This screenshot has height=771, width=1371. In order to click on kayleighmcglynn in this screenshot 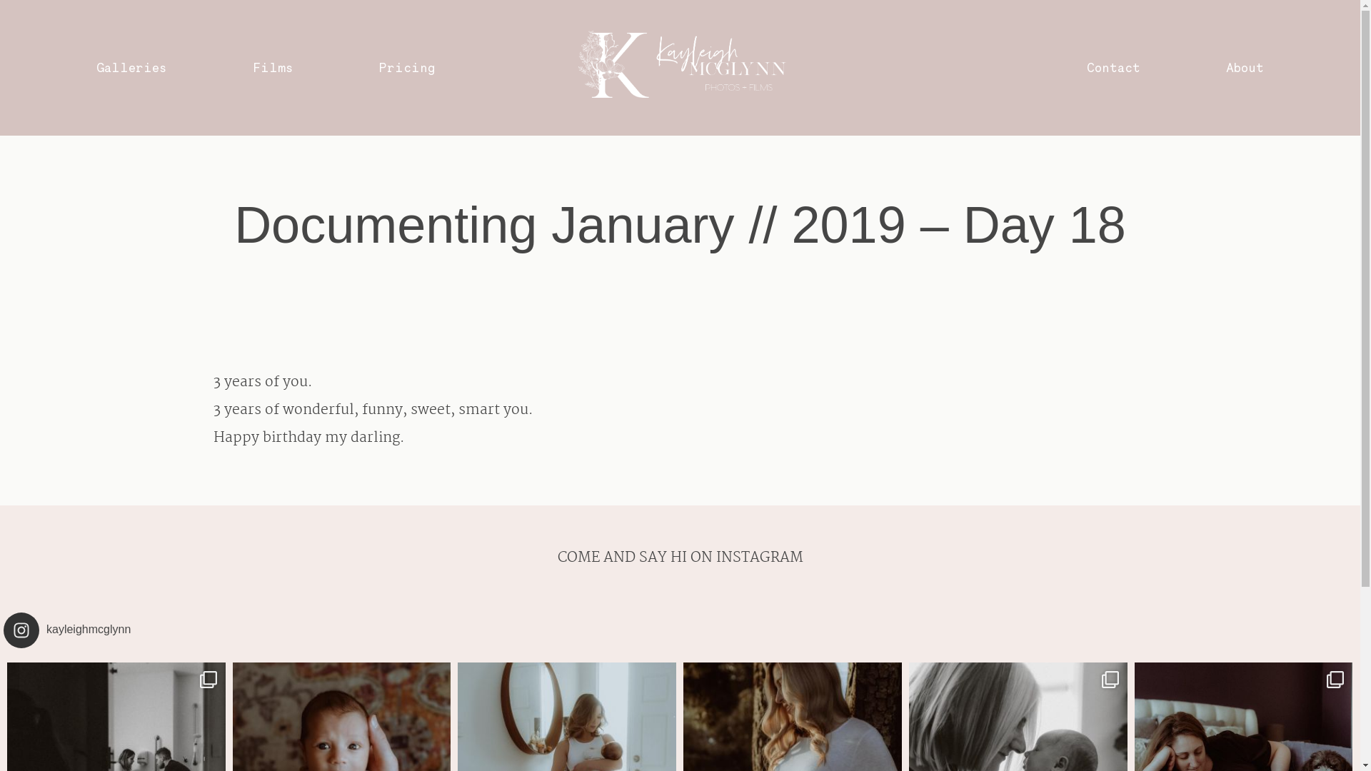, I will do `click(680, 630)`.